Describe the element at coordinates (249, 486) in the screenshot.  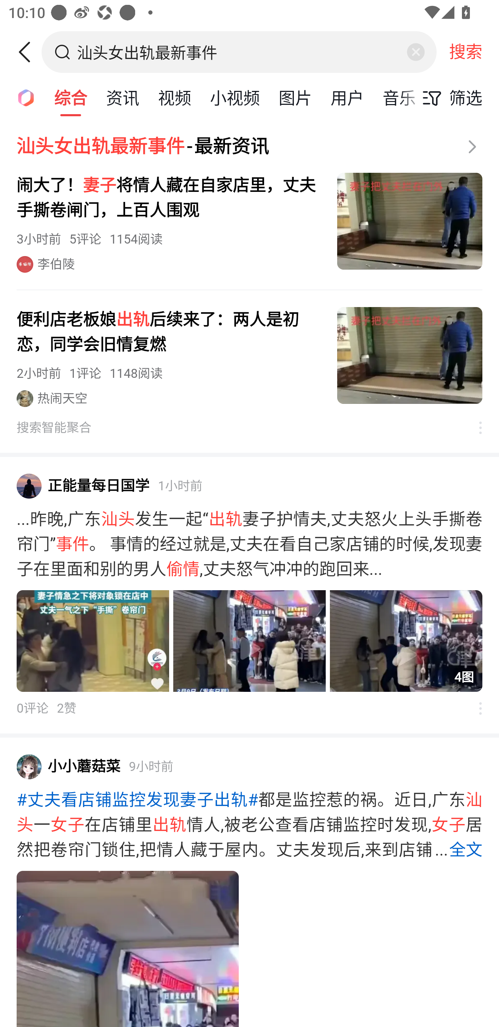
I see `正能量每日国学 1小时前` at that location.